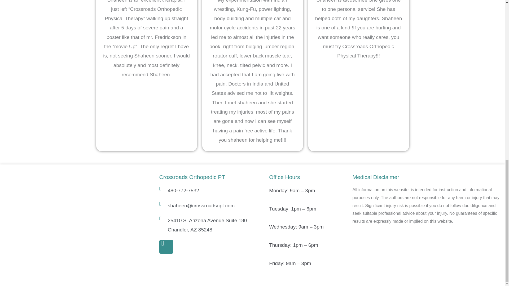  Describe the element at coordinates (77, 213) in the screenshot. I see `25410 S Arizona Ave Suite 182` at that location.